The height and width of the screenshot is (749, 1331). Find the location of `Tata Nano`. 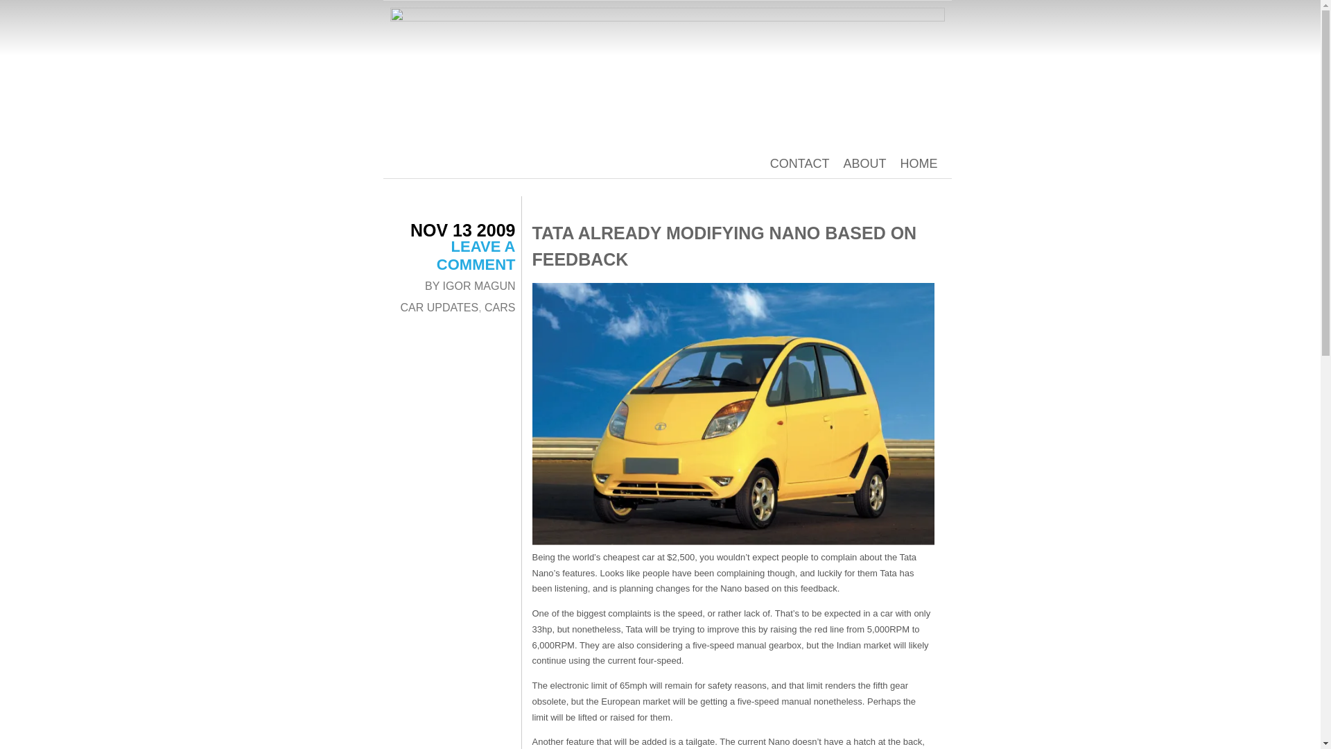

Tata Nano is located at coordinates (733, 414).